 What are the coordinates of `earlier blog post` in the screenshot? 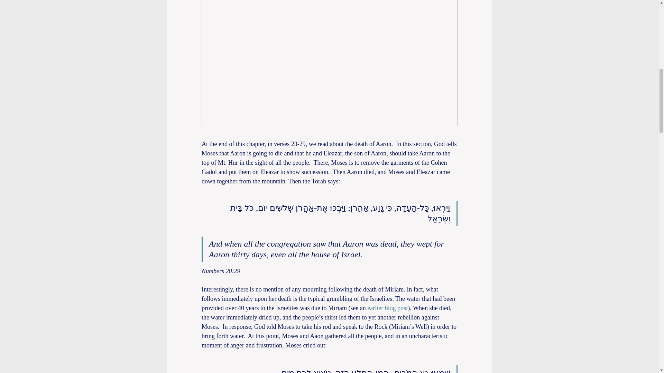 It's located at (387, 308).